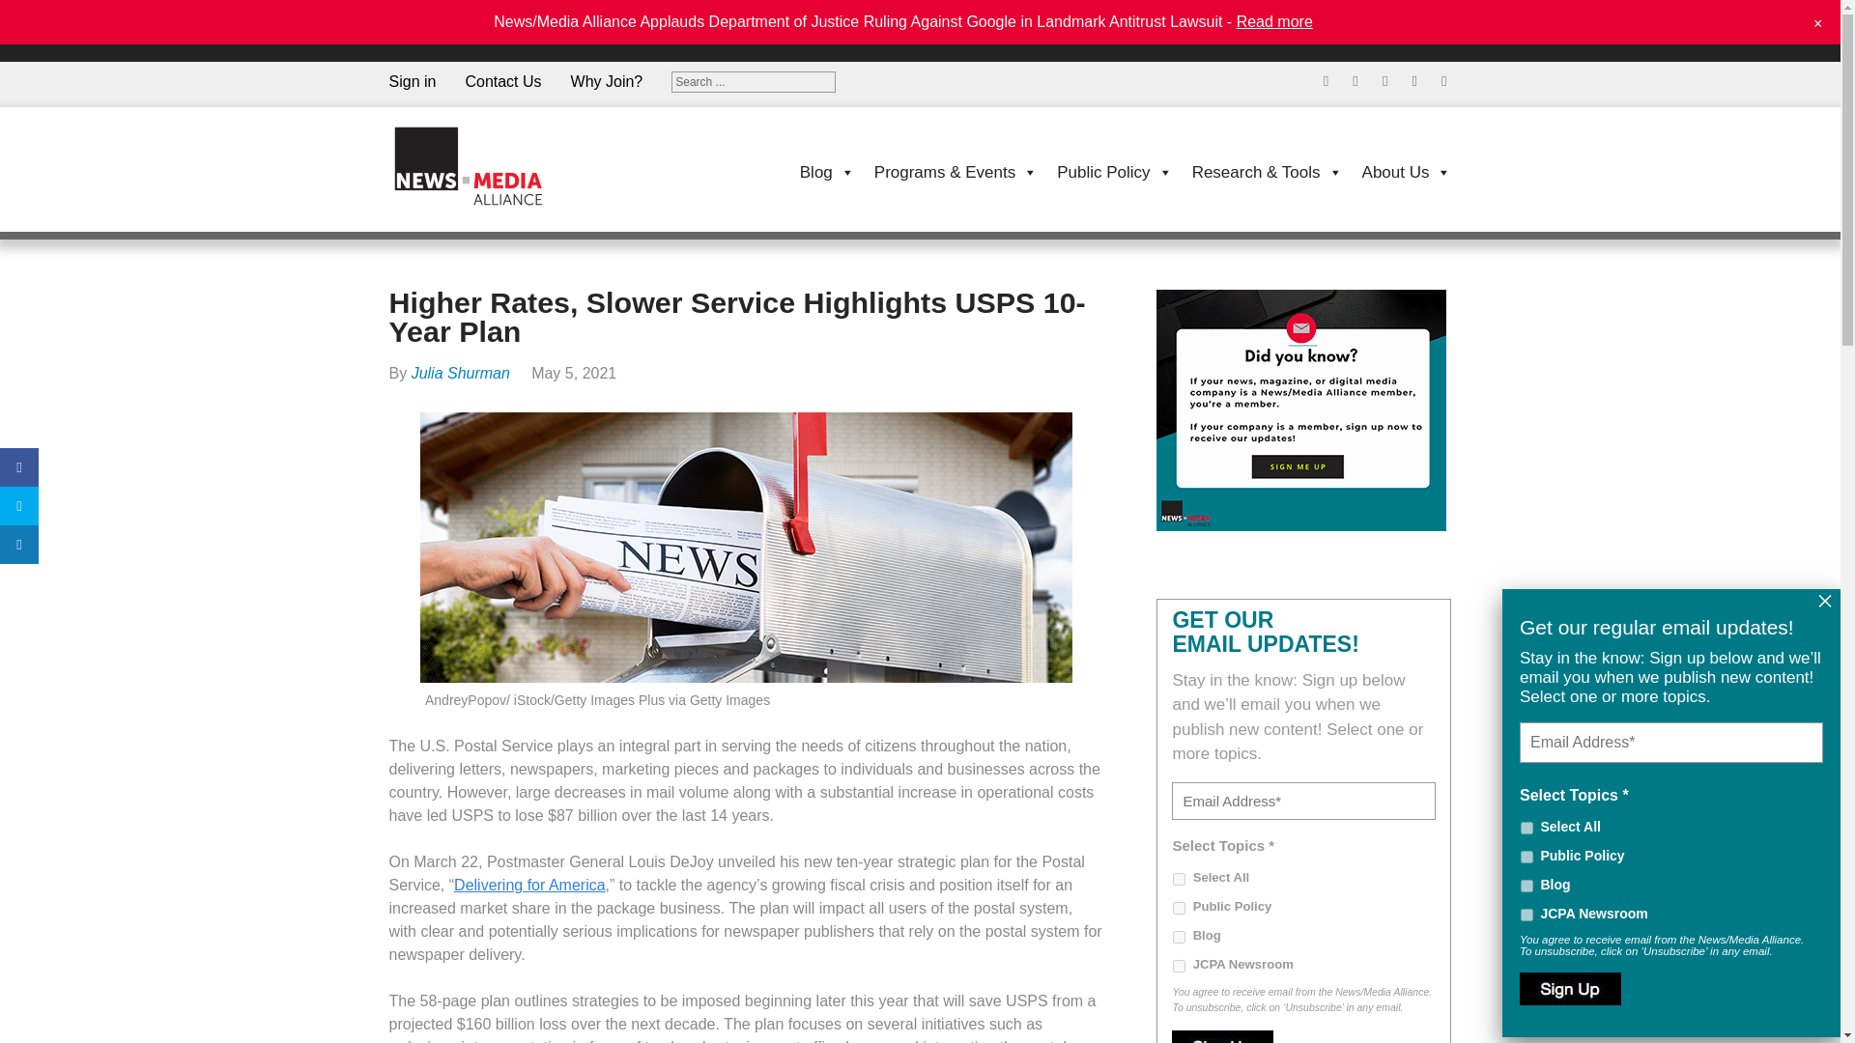  What do you see at coordinates (1527, 887) in the screenshot?
I see `Blog` at bounding box center [1527, 887].